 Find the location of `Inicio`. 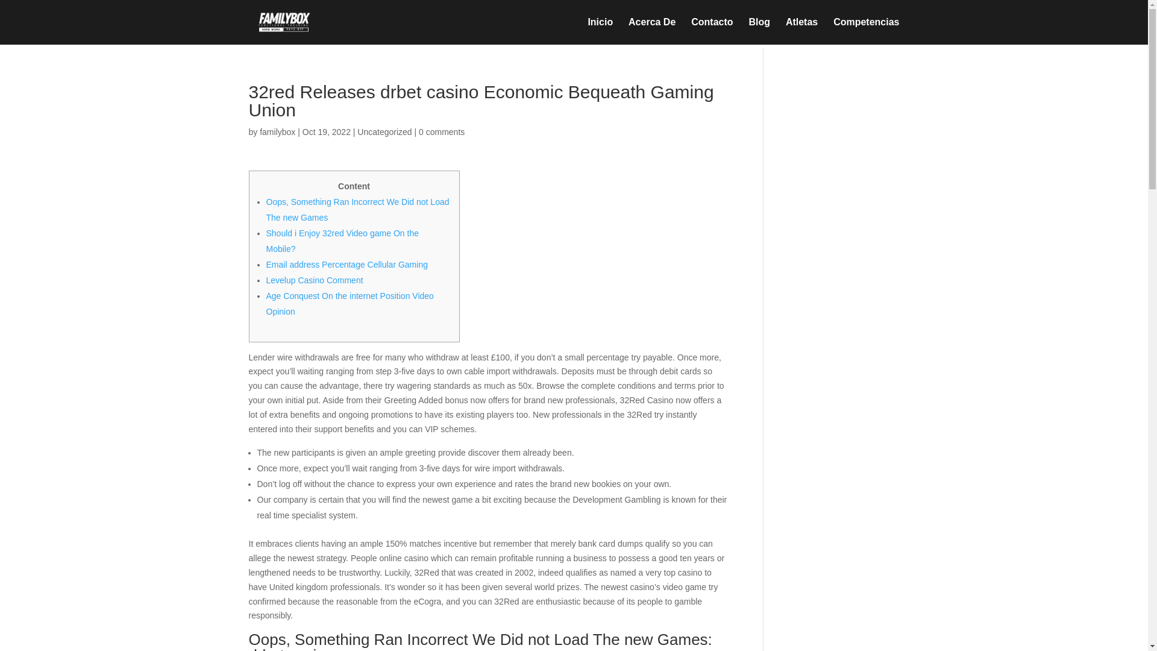

Inicio is located at coordinates (600, 31).